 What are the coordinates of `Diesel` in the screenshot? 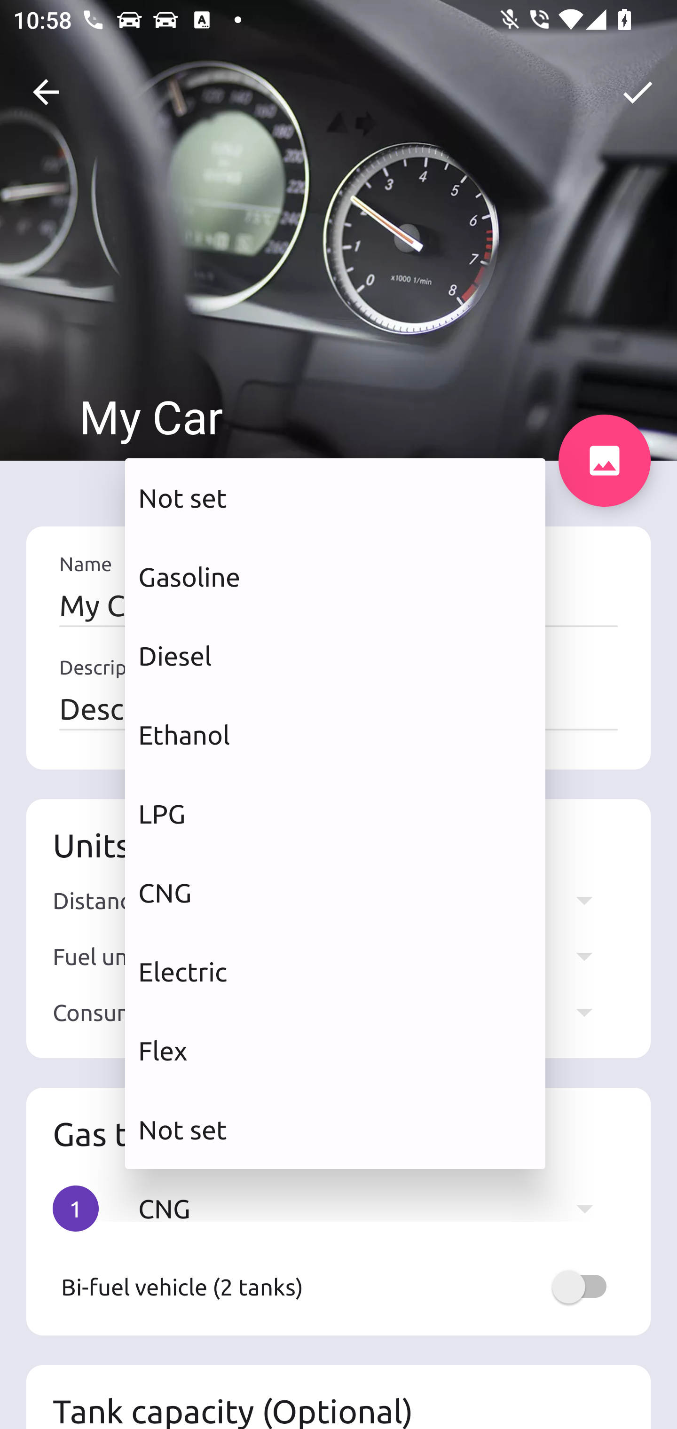 It's located at (335, 656).